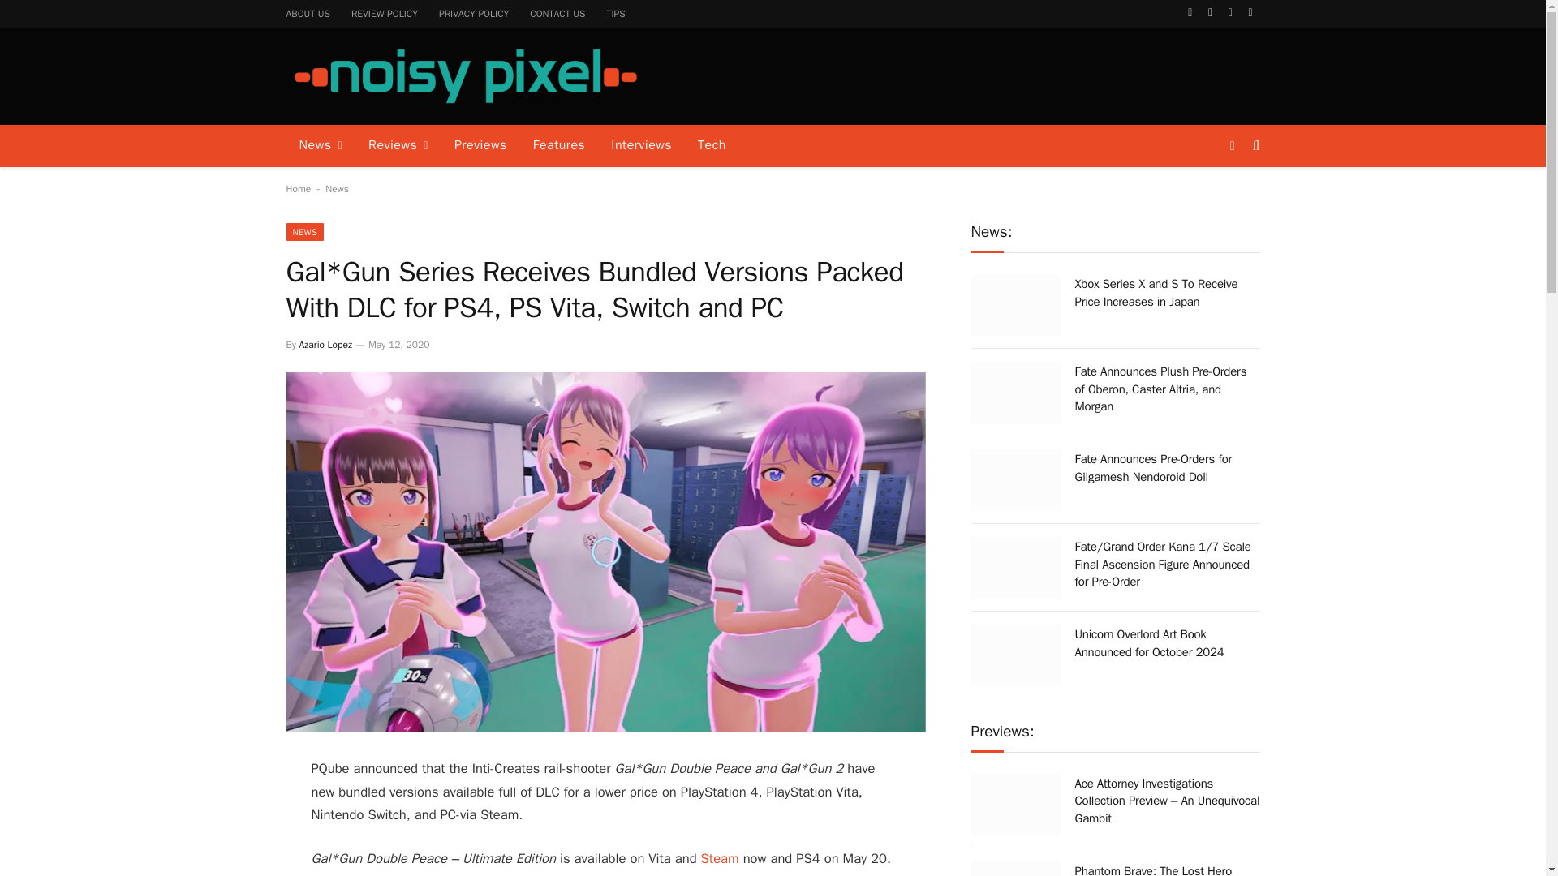 The width and height of the screenshot is (1558, 876). Describe the element at coordinates (480, 146) in the screenshot. I see `Previews` at that location.